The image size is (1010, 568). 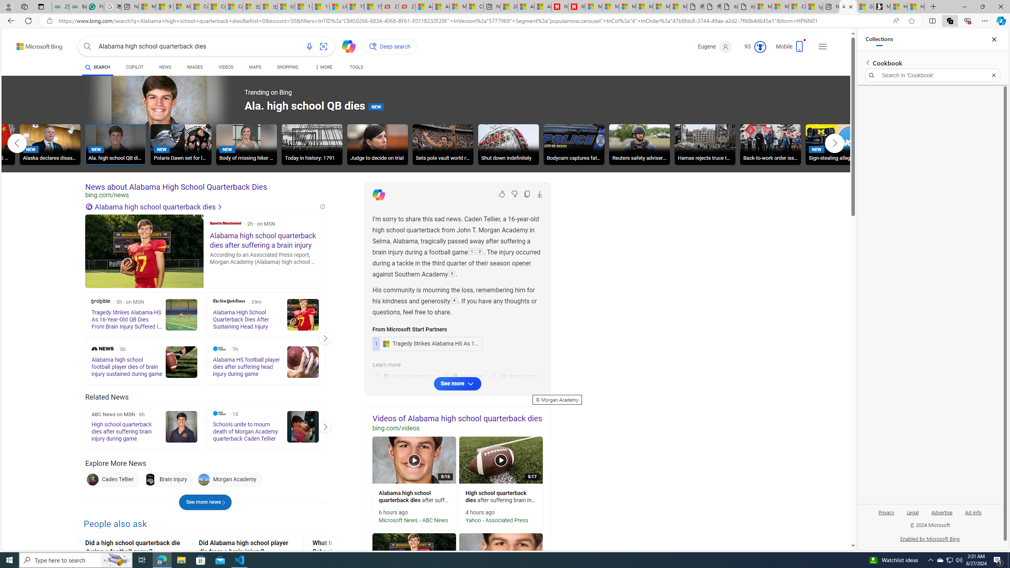 I want to click on Click to scroll left, so click(x=17, y=143).